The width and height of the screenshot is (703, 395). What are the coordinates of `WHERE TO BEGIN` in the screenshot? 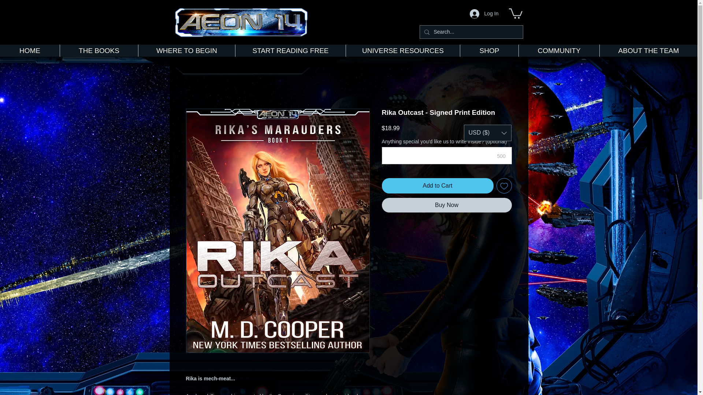 It's located at (186, 50).